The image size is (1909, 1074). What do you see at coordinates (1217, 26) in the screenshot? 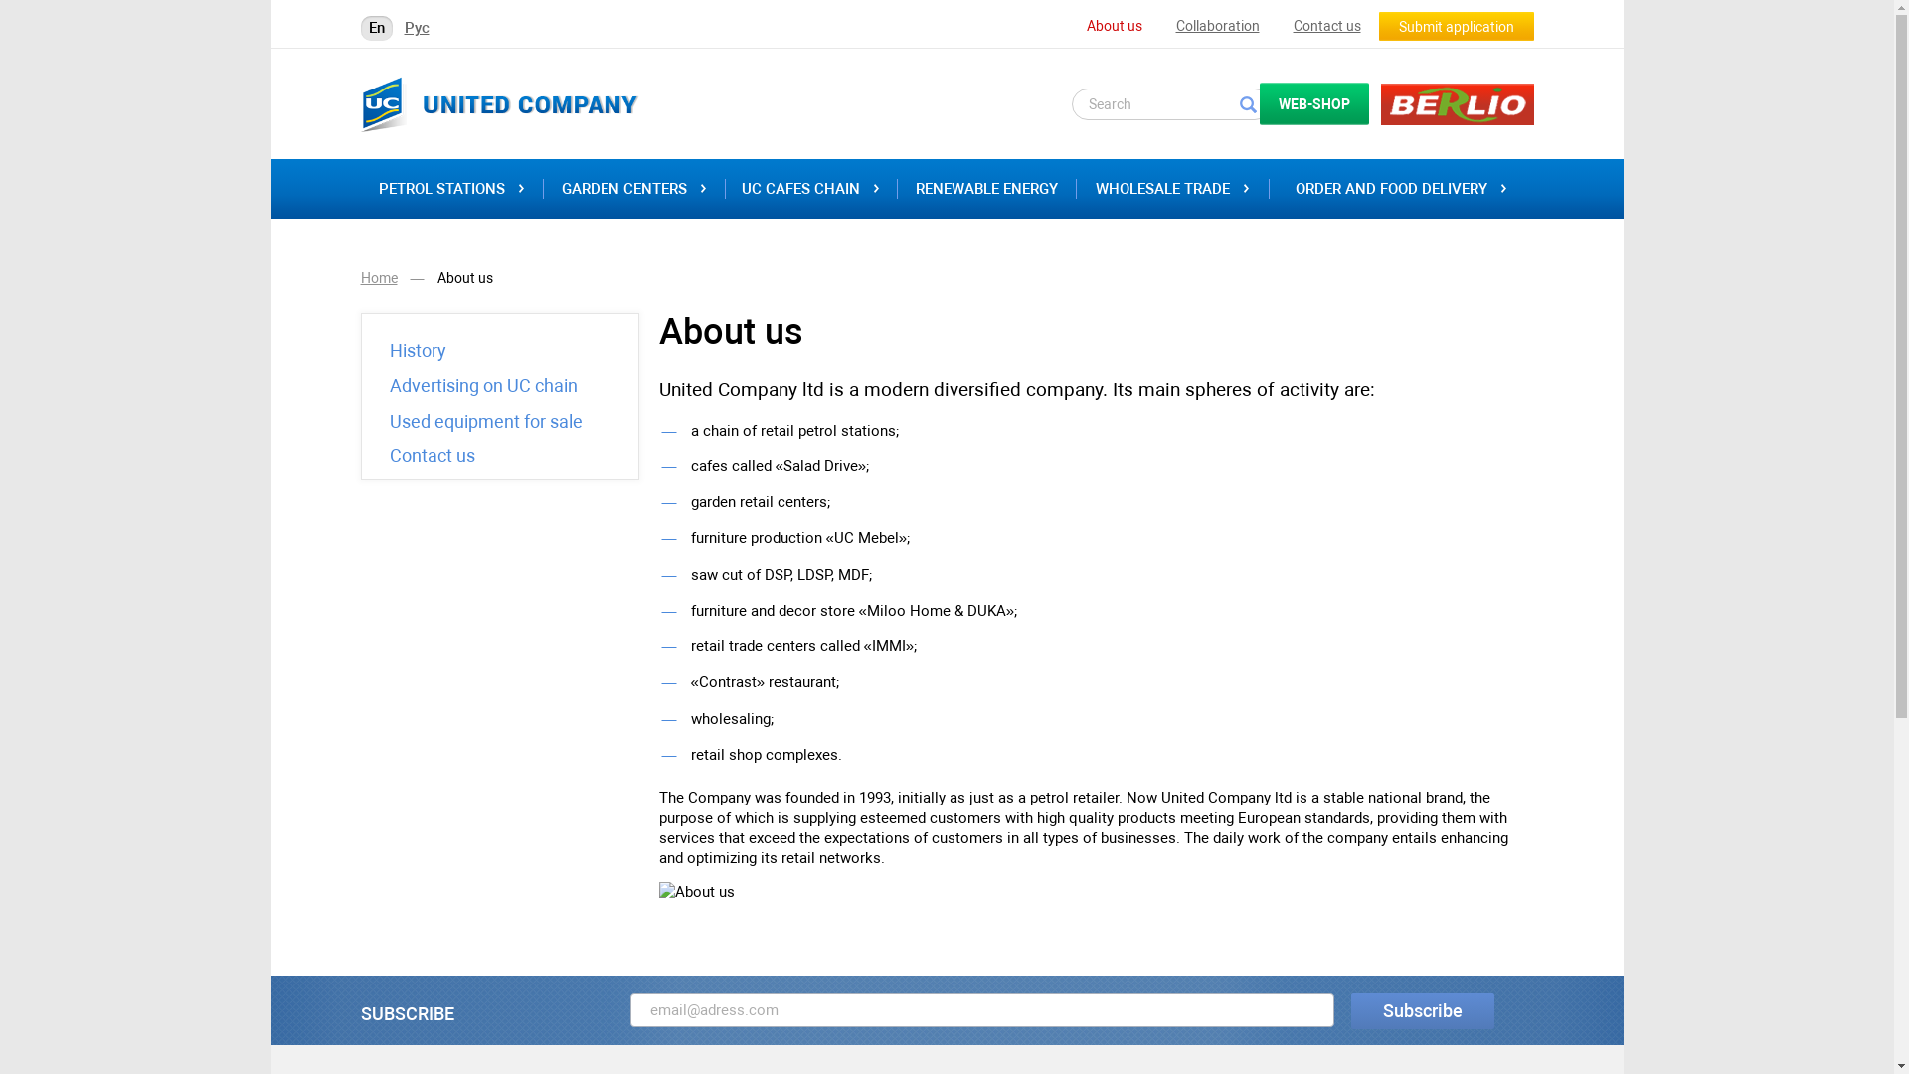
I see `Collaboration` at bounding box center [1217, 26].